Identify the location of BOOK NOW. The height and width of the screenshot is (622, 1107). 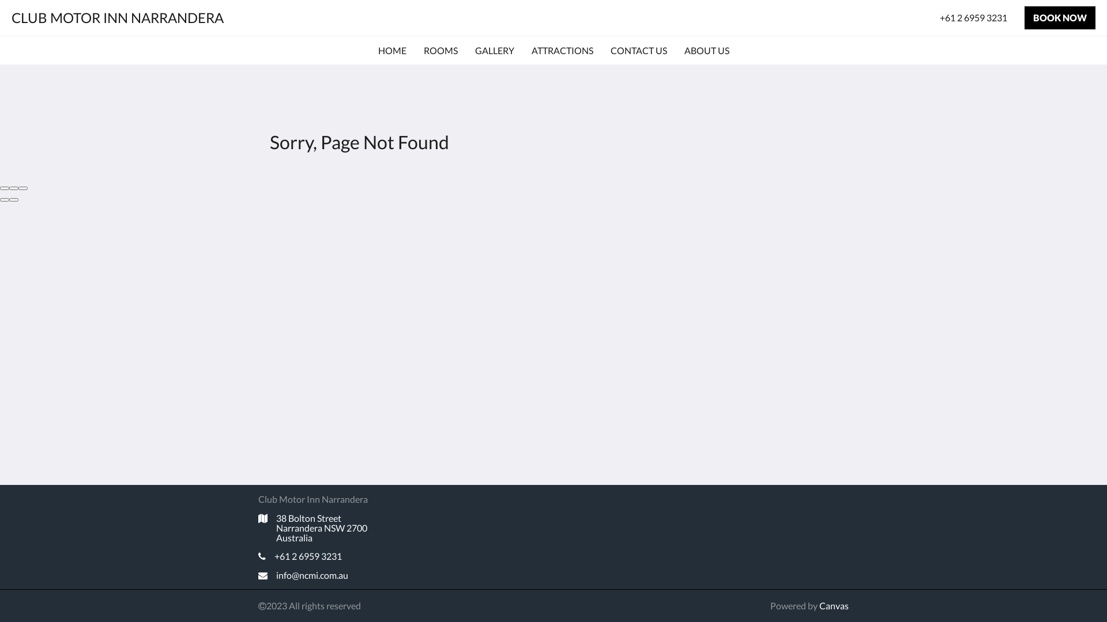
(1060, 18).